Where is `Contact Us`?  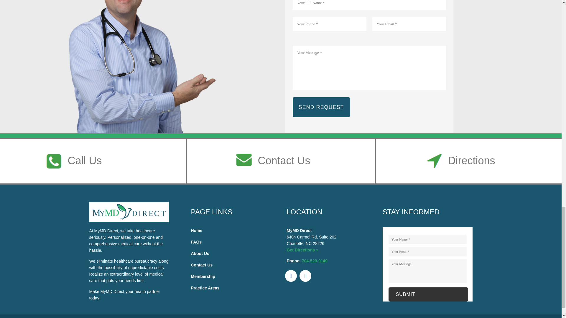
Contact Us is located at coordinates (284, 161).